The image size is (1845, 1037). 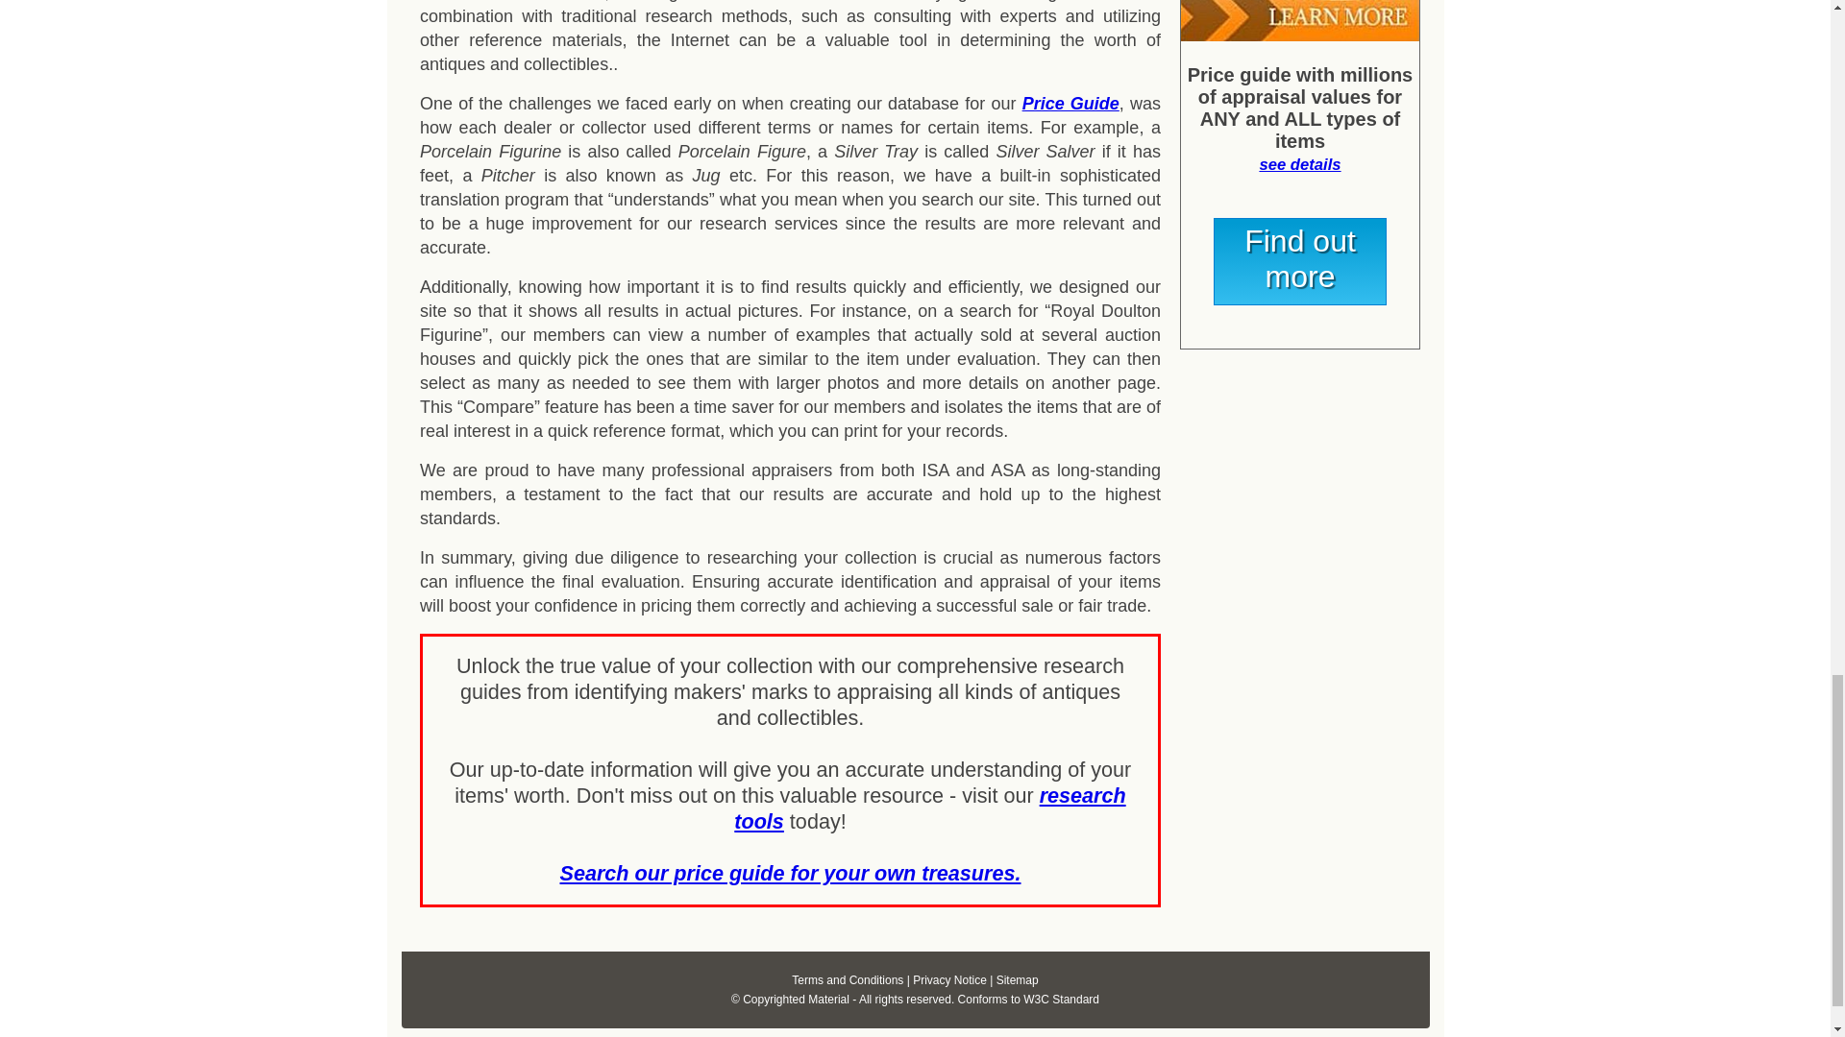 What do you see at coordinates (848, 980) in the screenshot?
I see `Terms and Conditions` at bounding box center [848, 980].